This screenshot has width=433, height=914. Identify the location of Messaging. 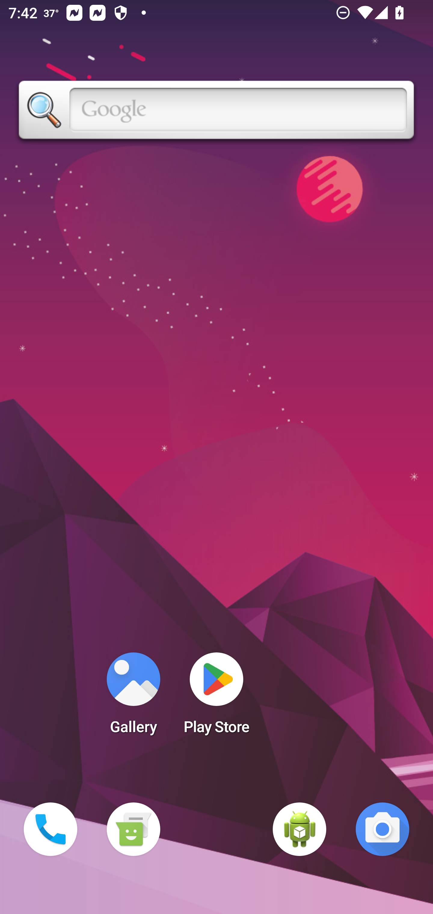
(133, 829).